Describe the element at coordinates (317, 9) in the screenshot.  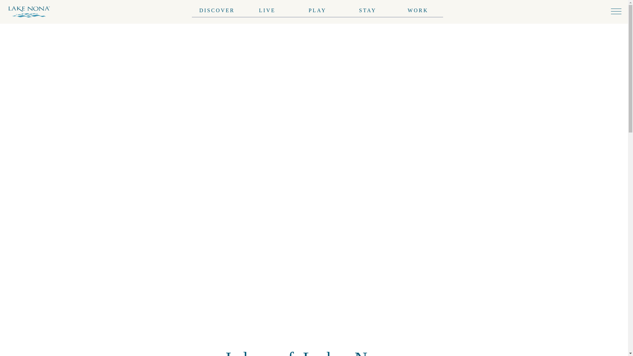
I see `PLAY` at that location.